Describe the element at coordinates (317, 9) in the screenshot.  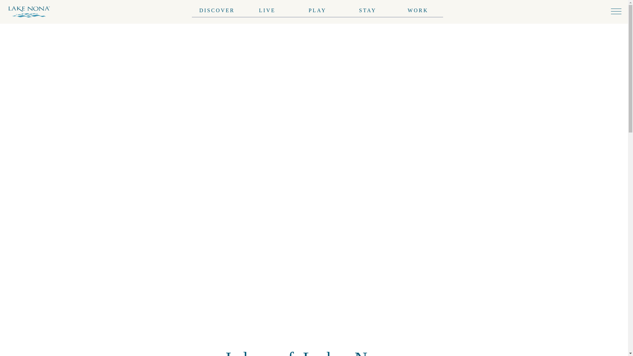
I see `PLAY` at that location.